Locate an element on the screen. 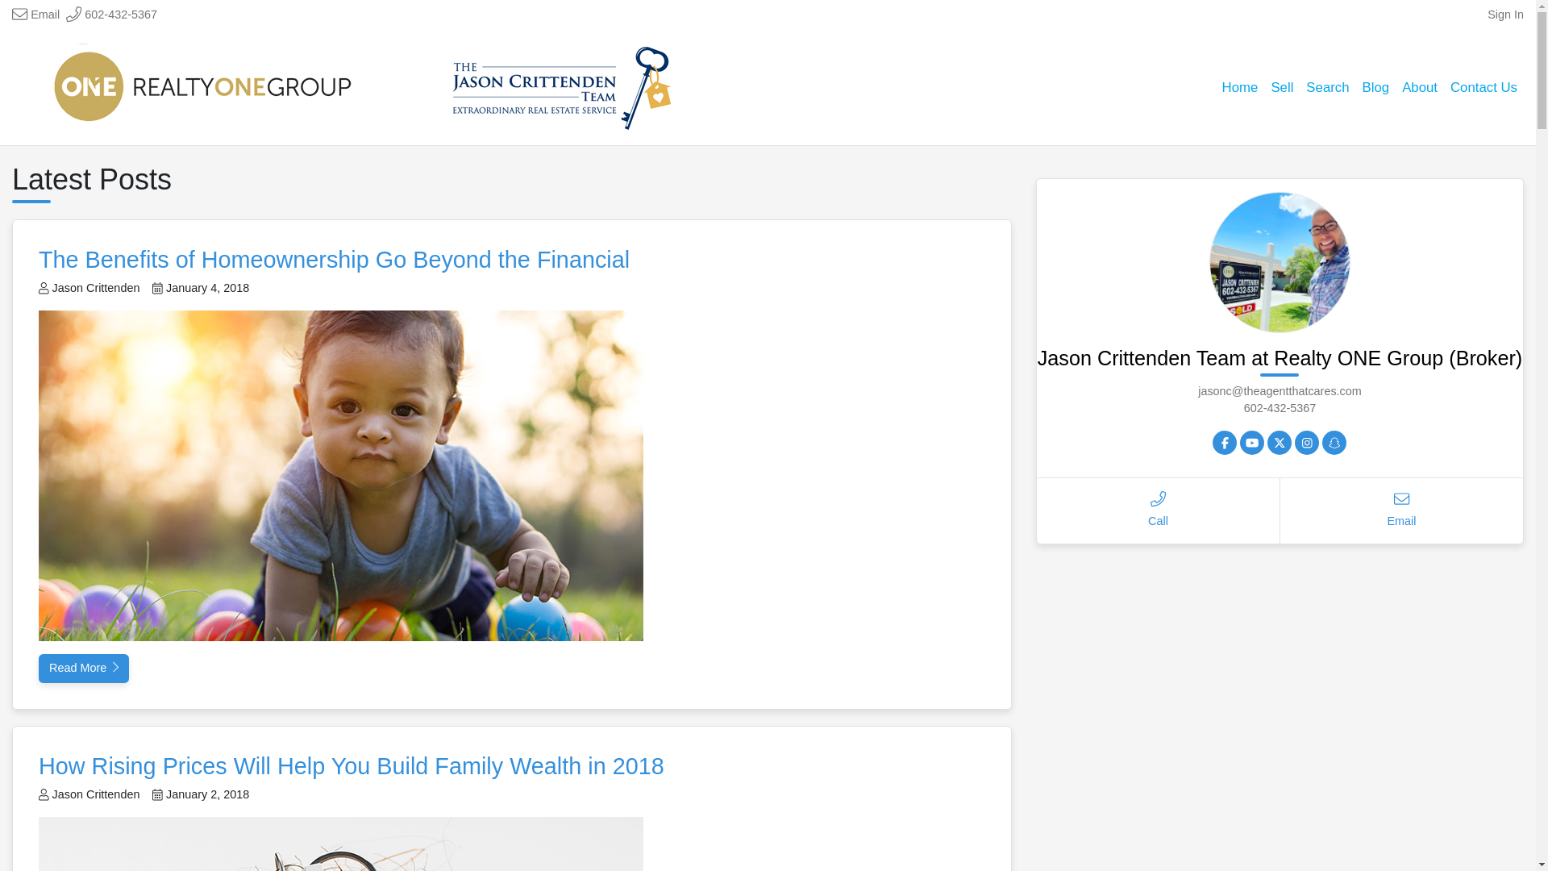  Email is located at coordinates (35, 15).